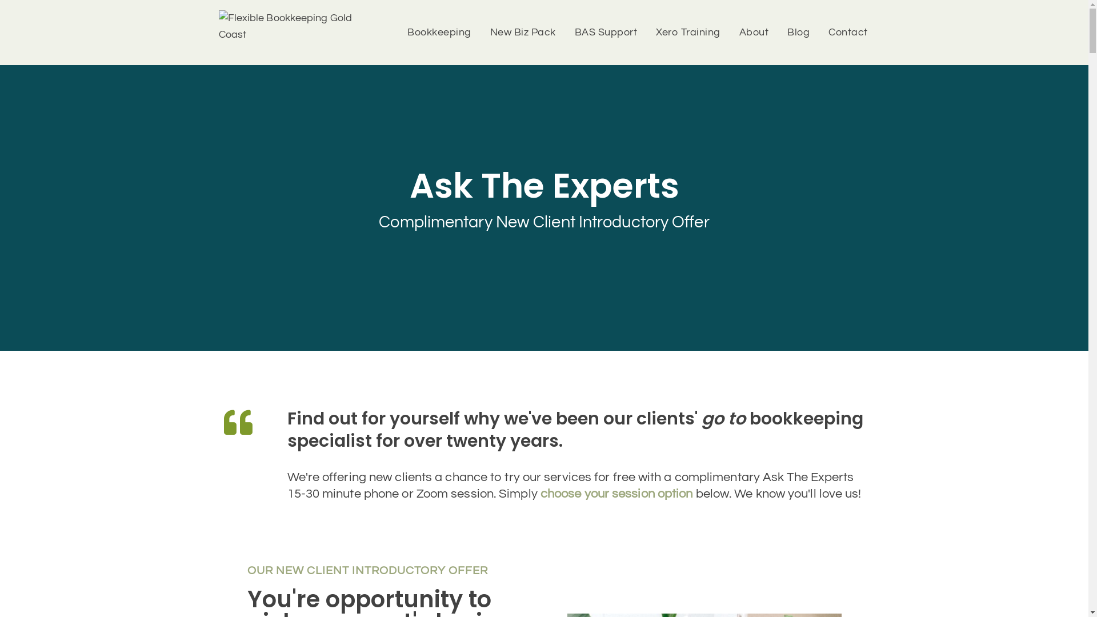  I want to click on BAS Support, so click(606, 33).